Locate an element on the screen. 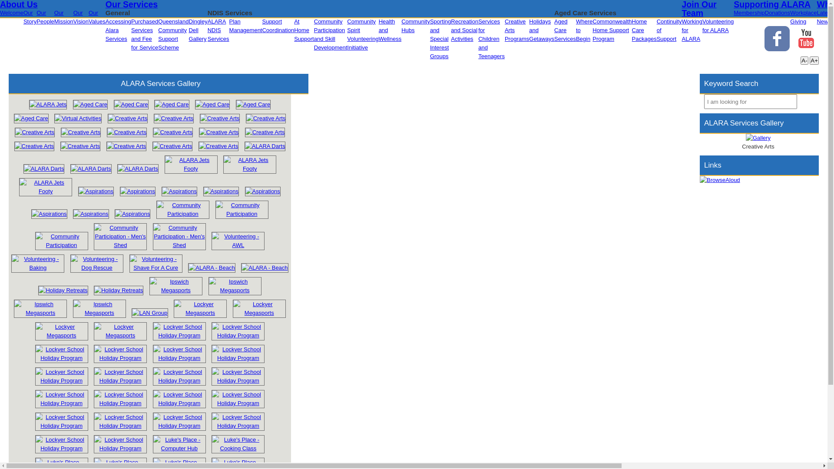 The image size is (834, 469). Lockyer School Holiday Program is located at coordinates (238, 403).